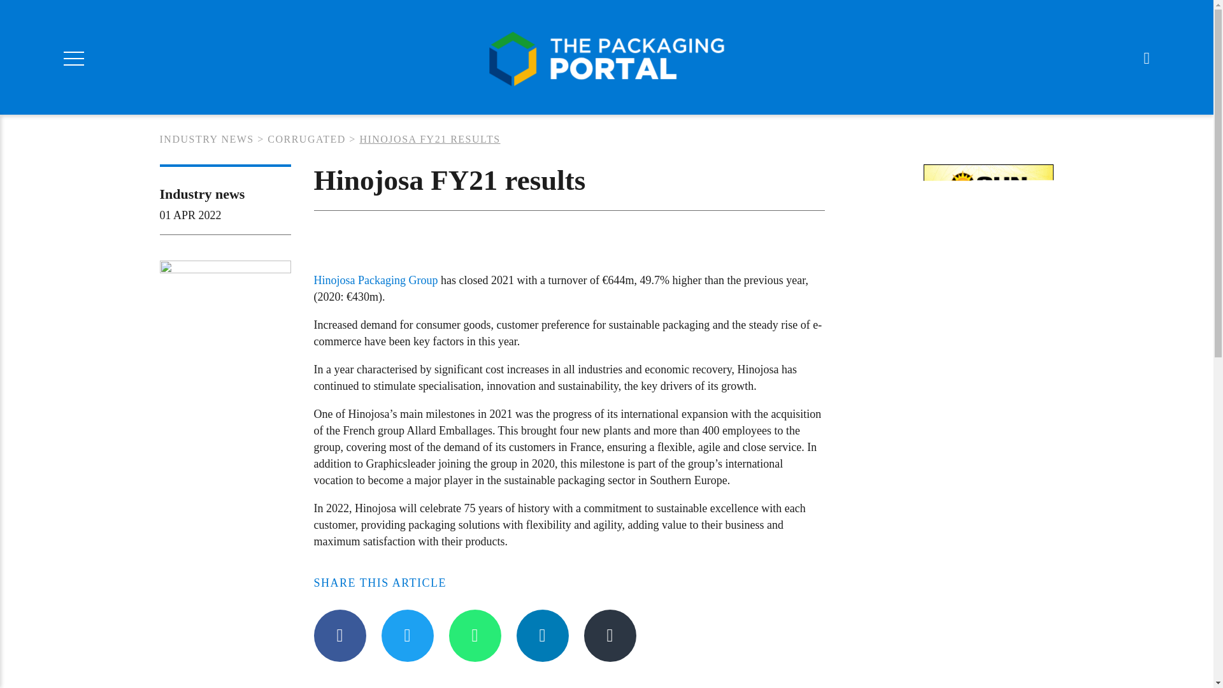  Describe the element at coordinates (206, 139) in the screenshot. I see `Go to Industry news.` at that location.